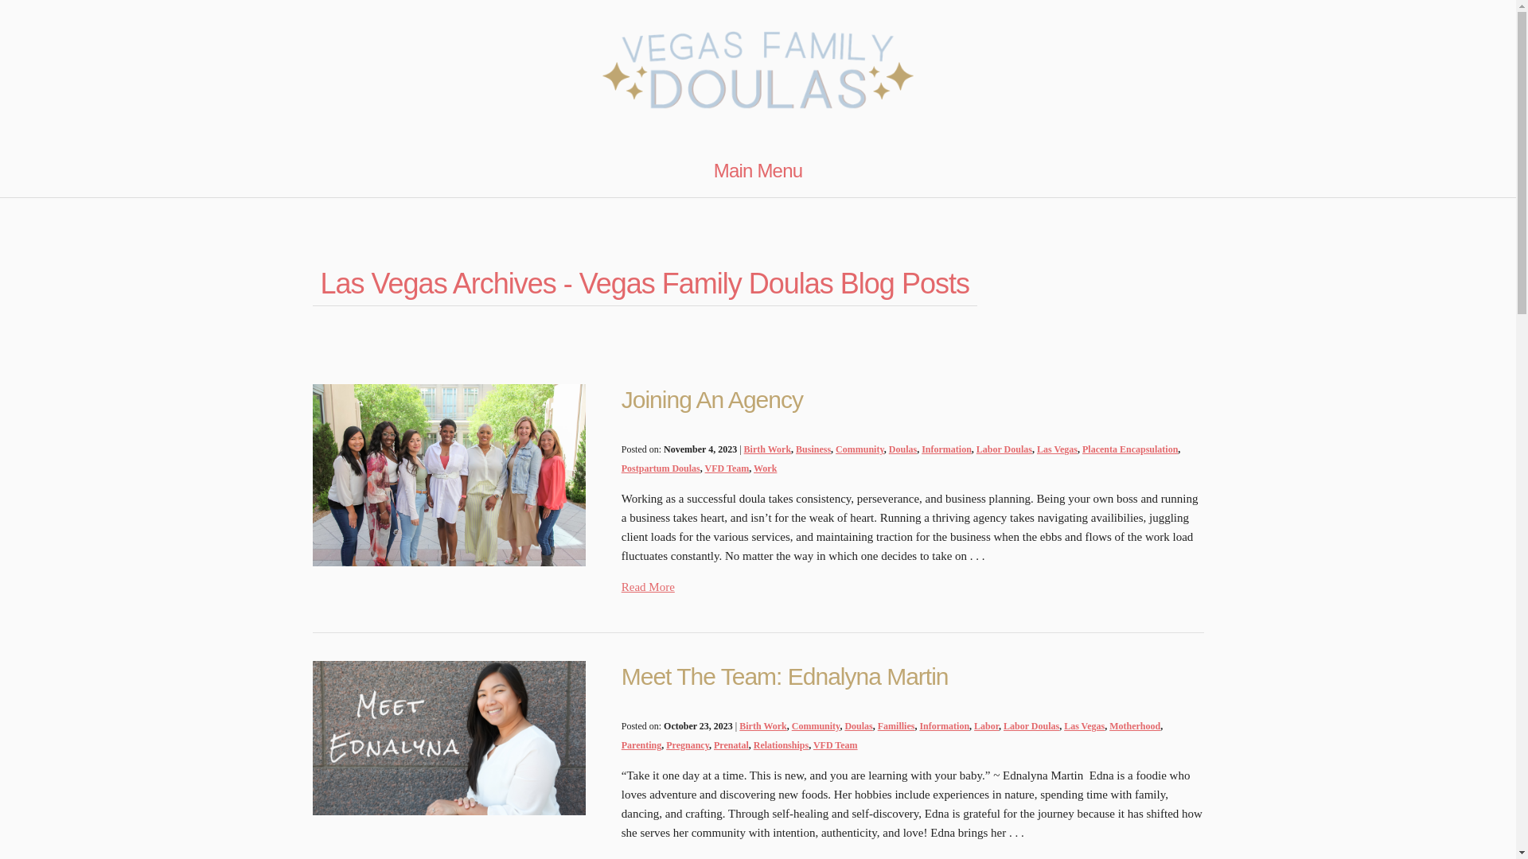 Image resolution: width=1528 pixels, height=859 pixels. Describe the element at coordinates (1004, 449) in the screenshot. I see `Labor Doulas` at that location.